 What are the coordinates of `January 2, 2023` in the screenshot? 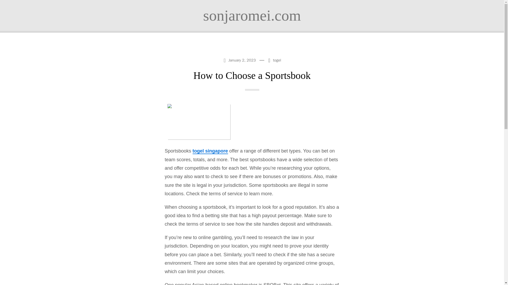 It's located at (240, 60).